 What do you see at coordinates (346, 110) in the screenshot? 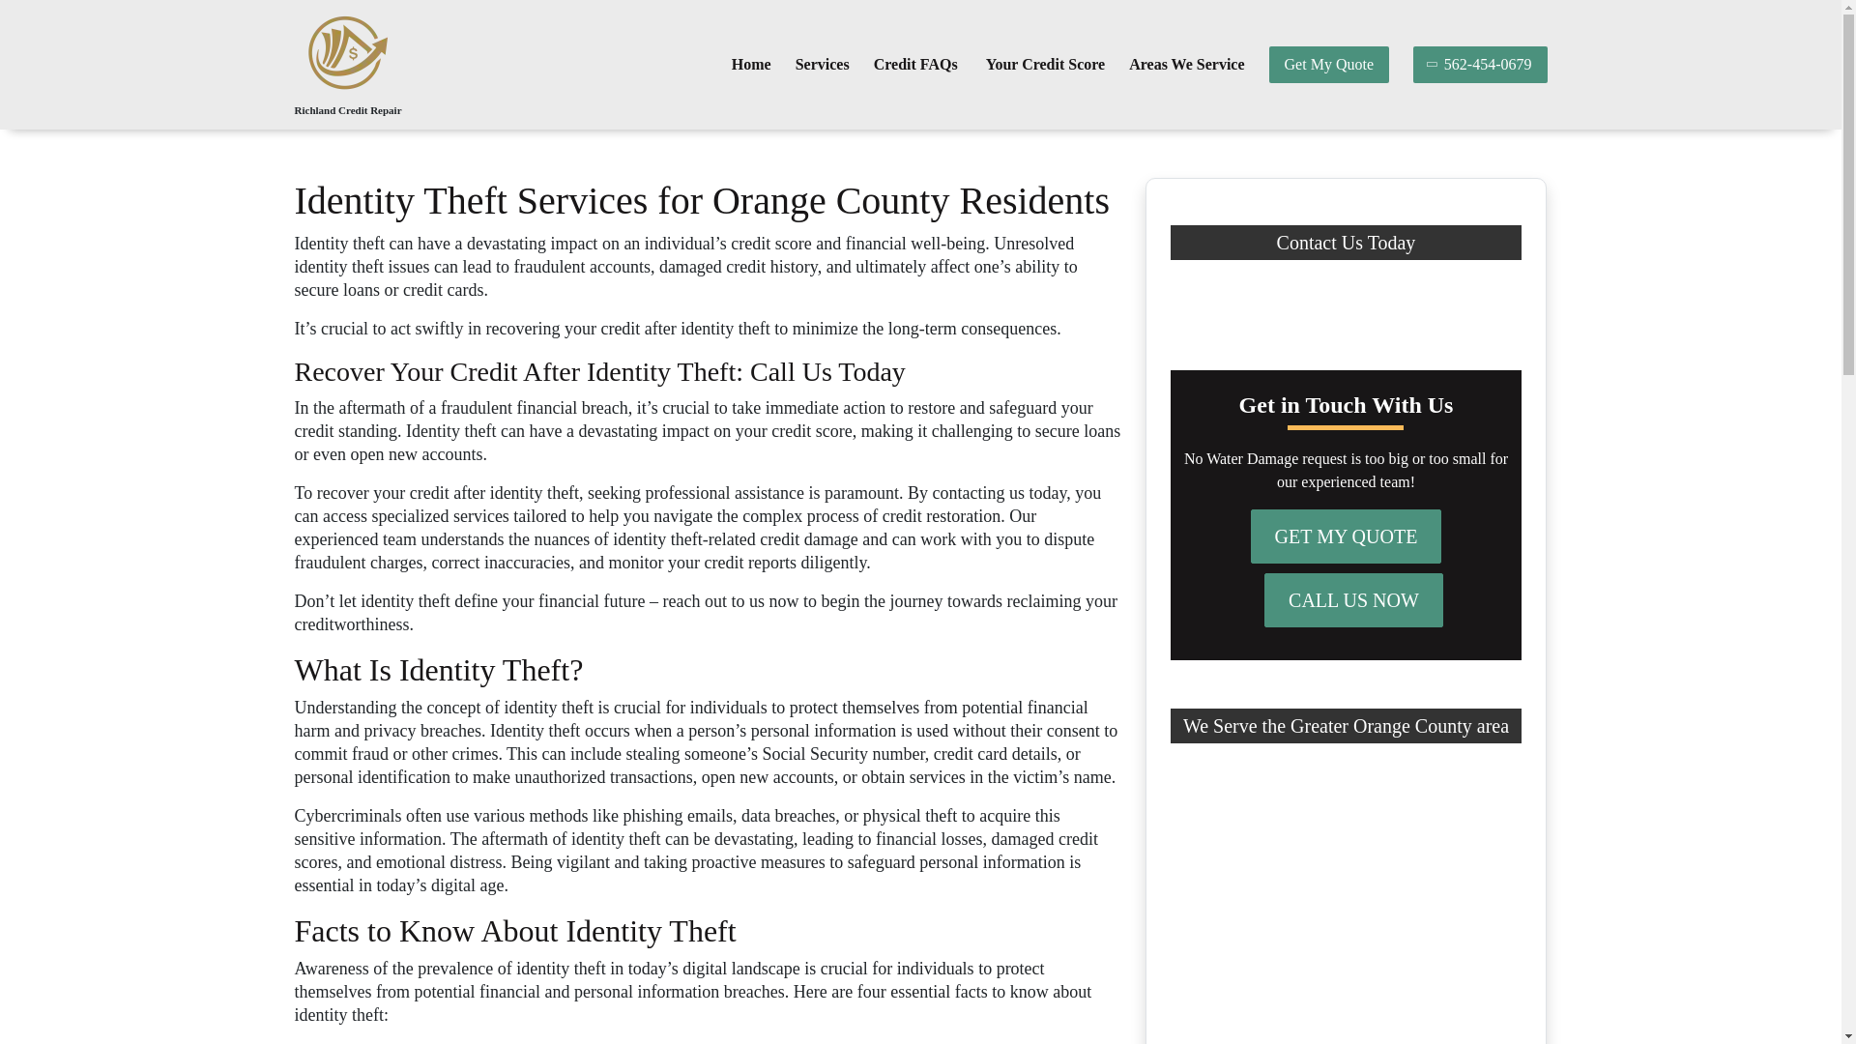
I see `Richland Credit Repair` at bounding box center [346, 110].